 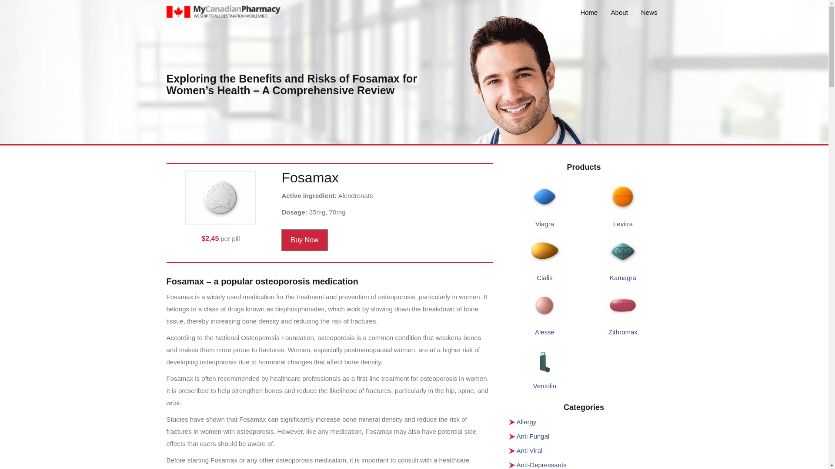 What do you see at coordinates (544, 386) in the screenshot?
I see `Ventolin` at bounding box center [544, 386].